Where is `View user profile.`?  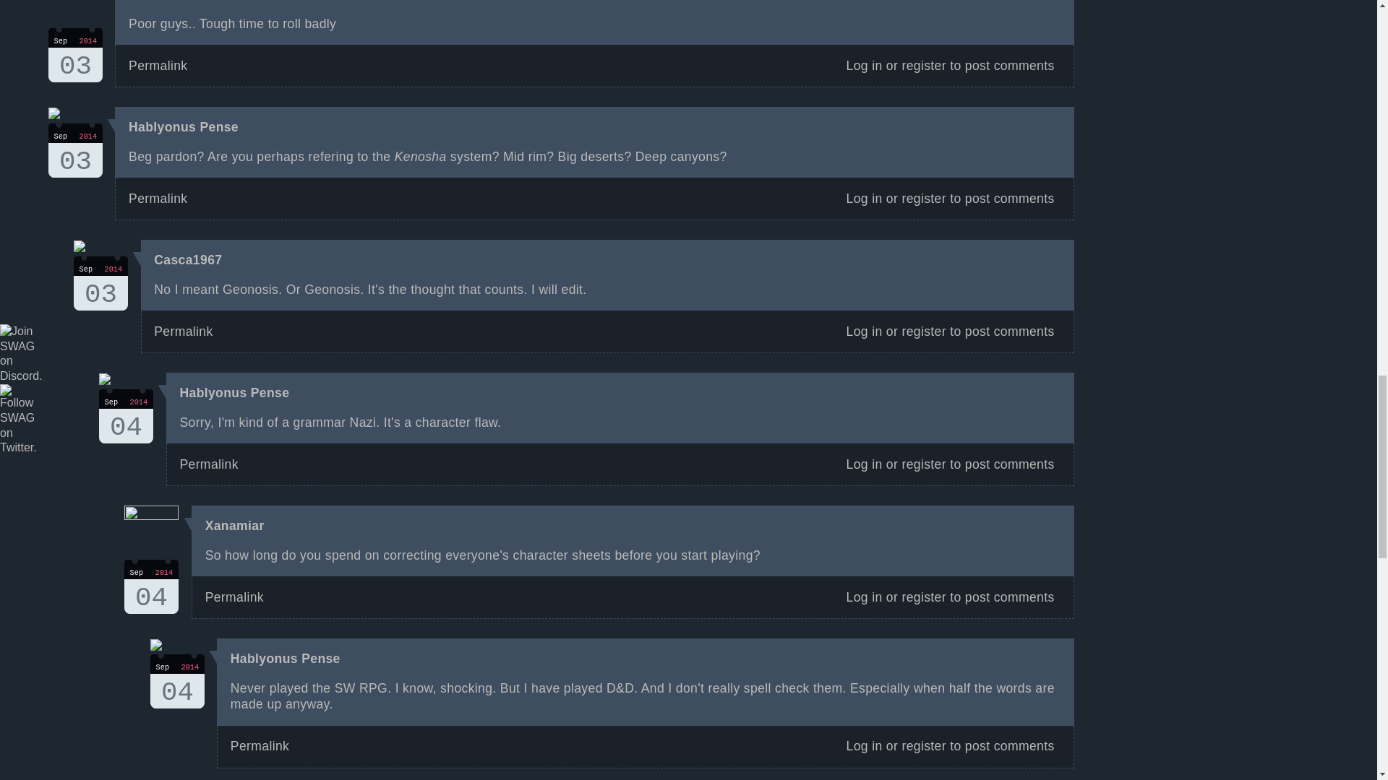
View user profile. is located at coordinates (865, 198).